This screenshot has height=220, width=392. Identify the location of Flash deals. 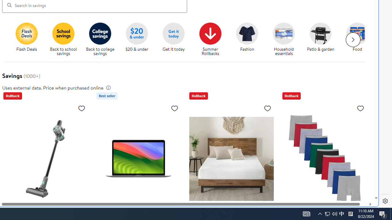
(26, 33).